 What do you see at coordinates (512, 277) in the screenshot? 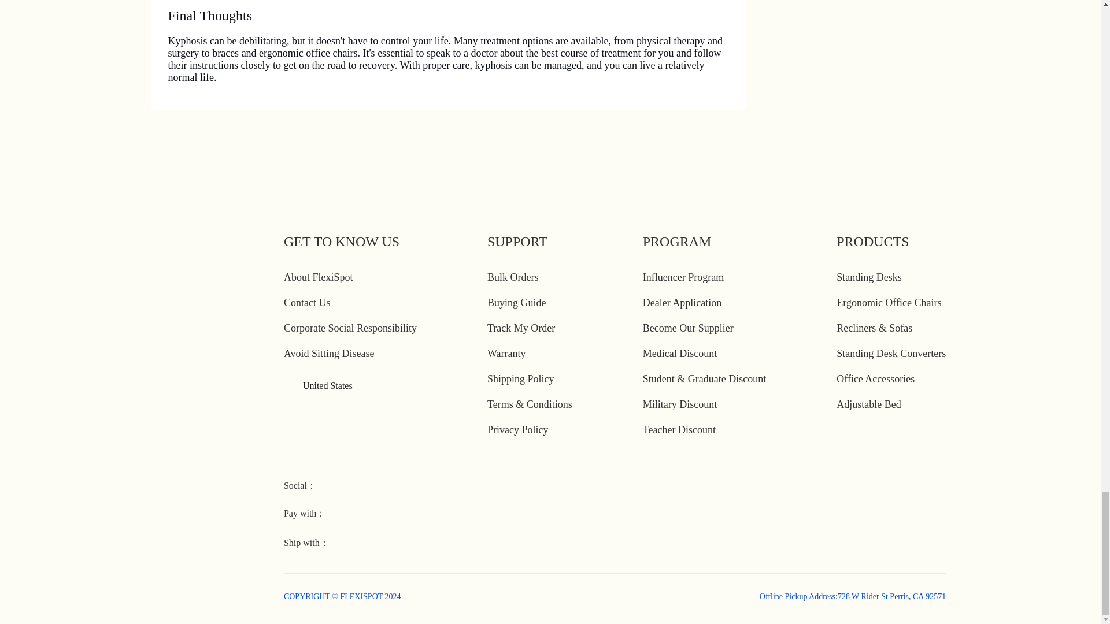
I see `Bulk Orders` at bounding box center [512, 277].